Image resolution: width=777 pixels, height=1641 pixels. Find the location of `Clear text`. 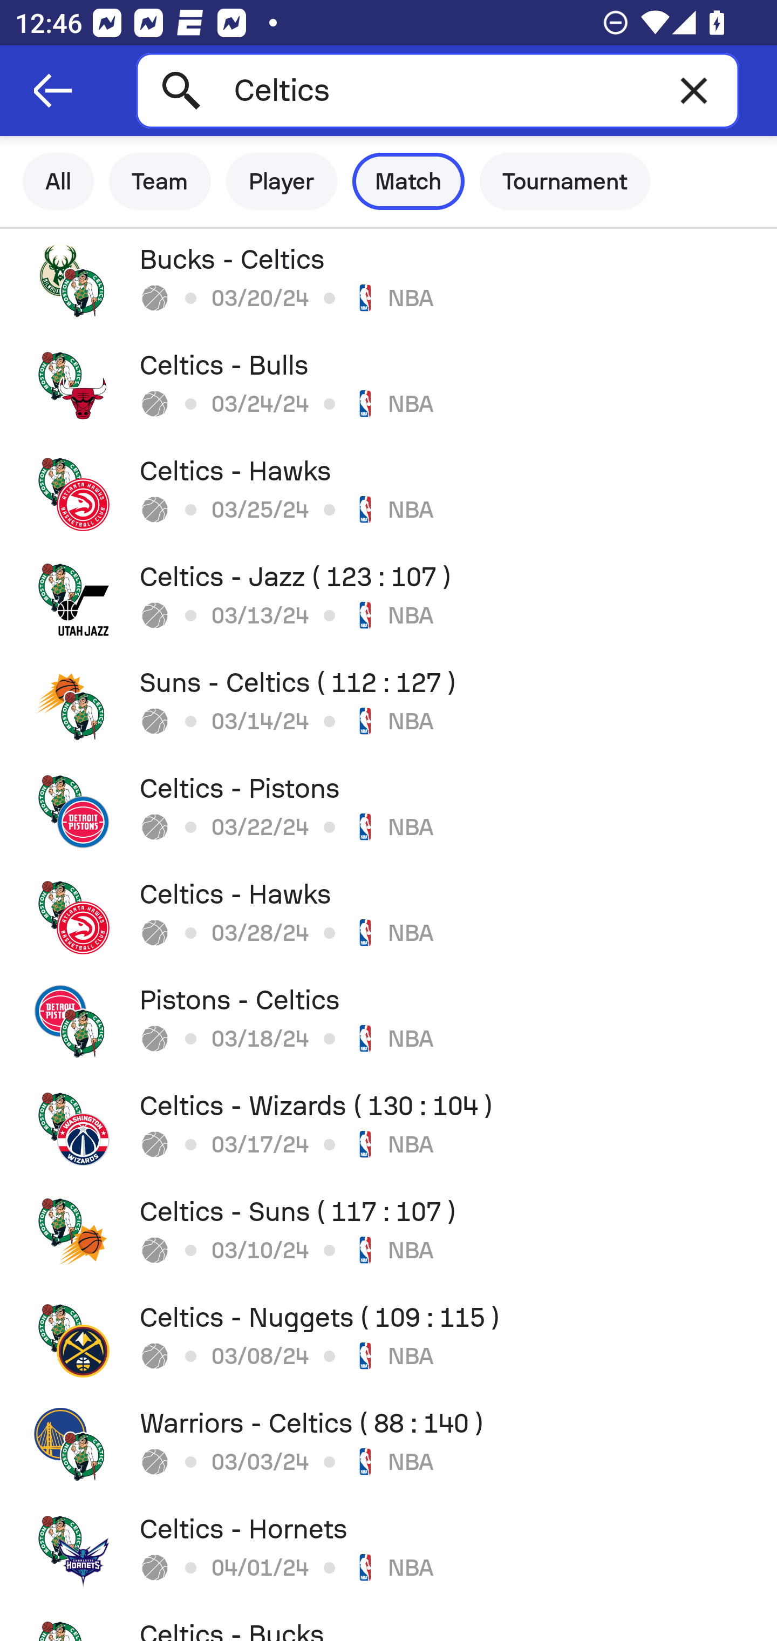

Clear text is located at coordinates (694, 90).